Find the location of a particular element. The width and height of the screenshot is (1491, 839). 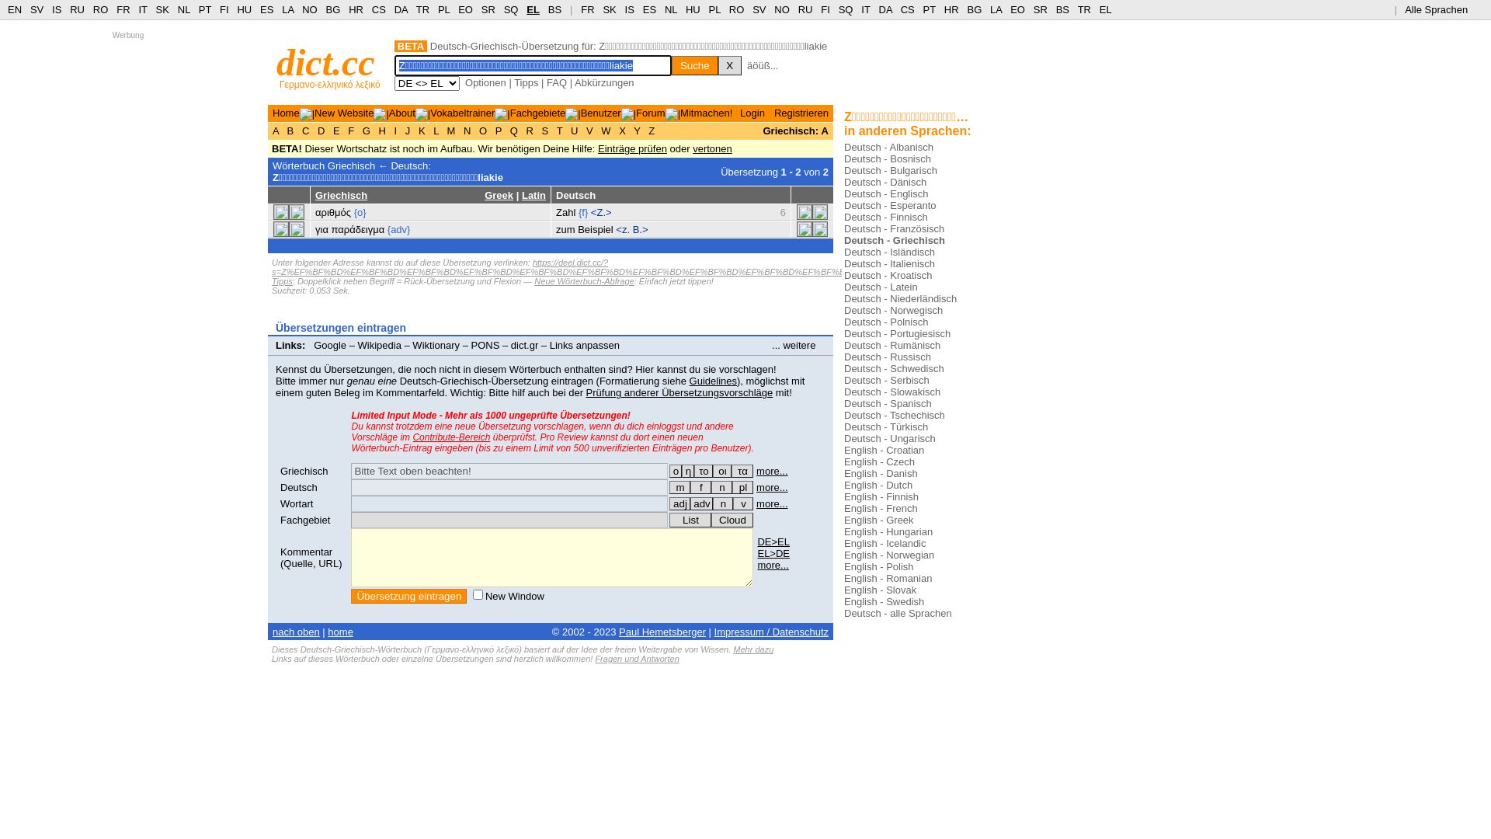

NL is located at coordinates (183, 9).